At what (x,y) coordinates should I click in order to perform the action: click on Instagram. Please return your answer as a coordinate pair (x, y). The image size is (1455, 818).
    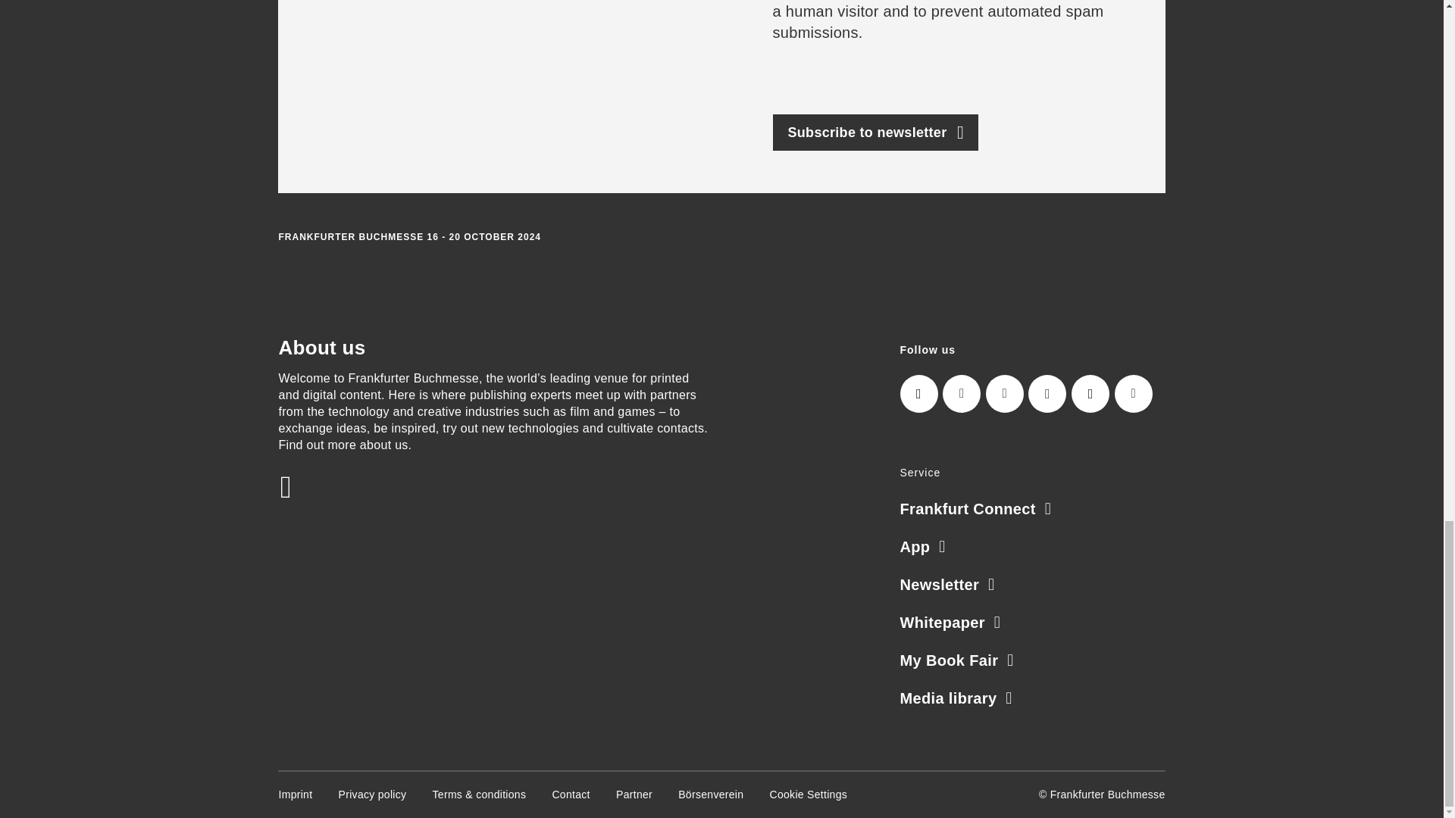
    Looking at the image, I should click on (919, 394).